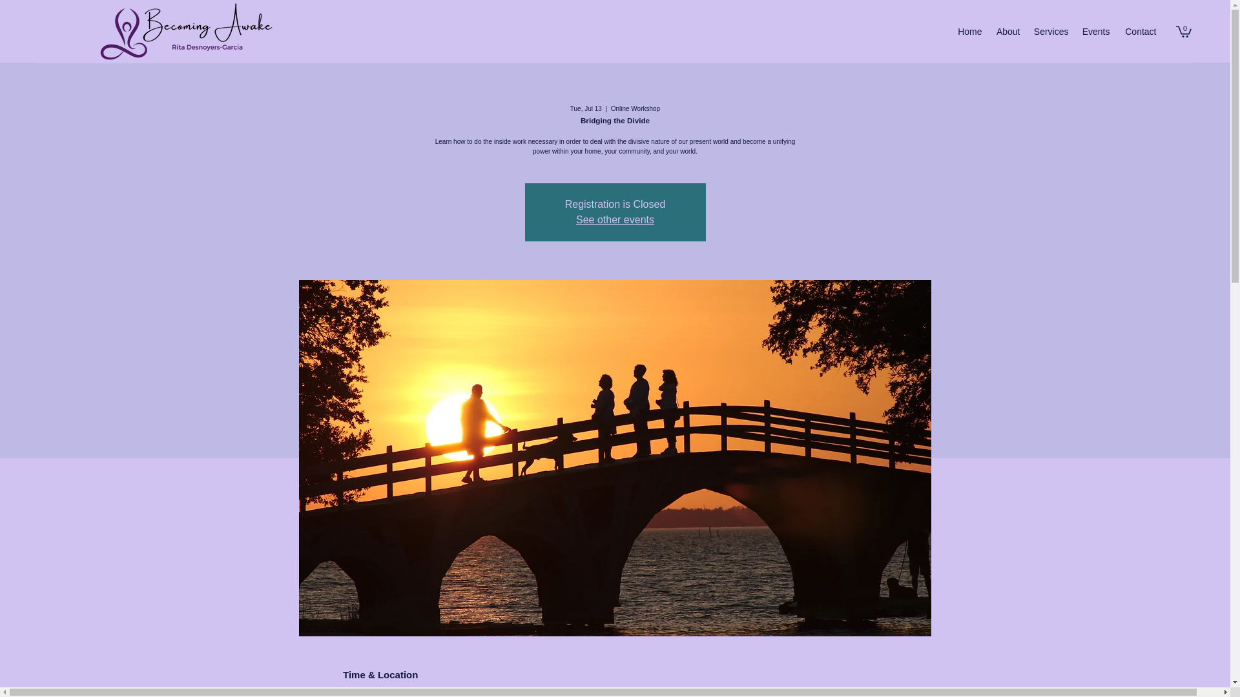 The image size is (1240, 697). I want to click on 0, so click(1183, 31).